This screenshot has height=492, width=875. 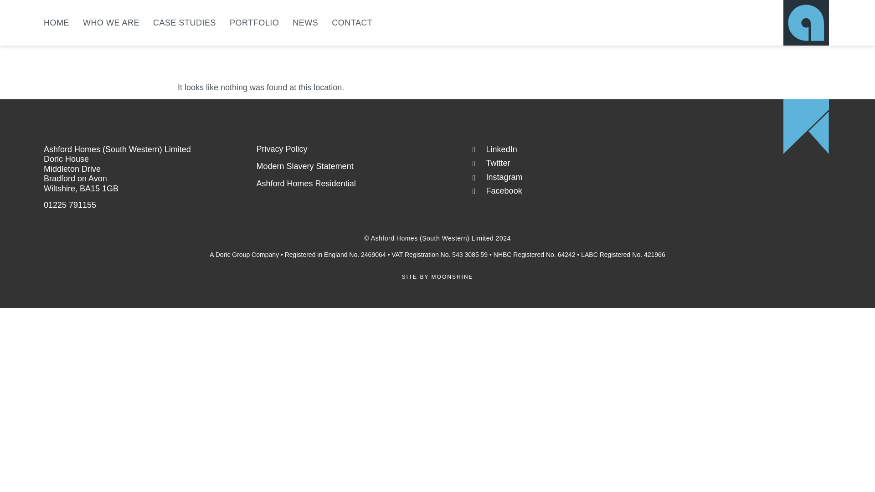 What do you see at coordinates (437, 277) in the screenshot?
I see `SITE BY MOONSHINE` at bounding box center [437, 277].